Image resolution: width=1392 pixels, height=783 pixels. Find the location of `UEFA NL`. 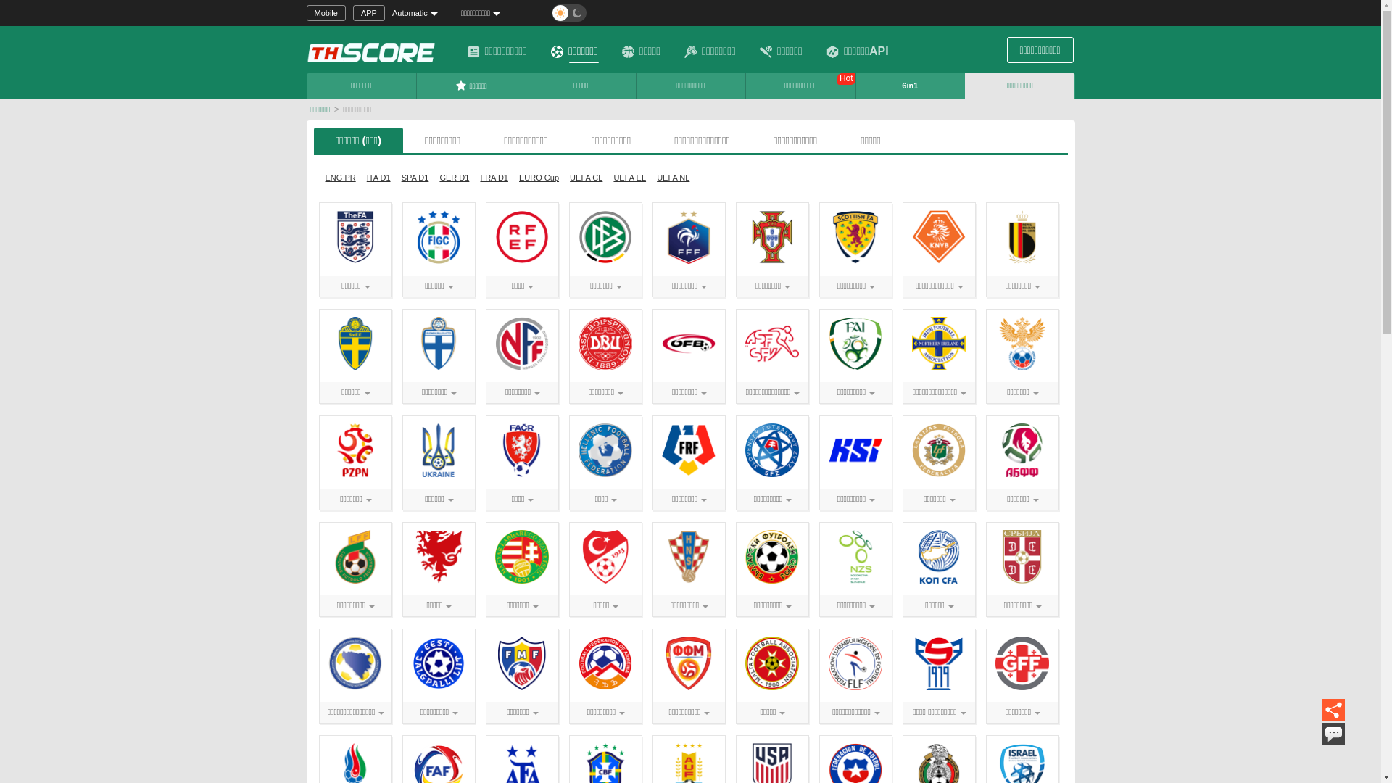

UEFA NL is located at coordinates (673, 178).